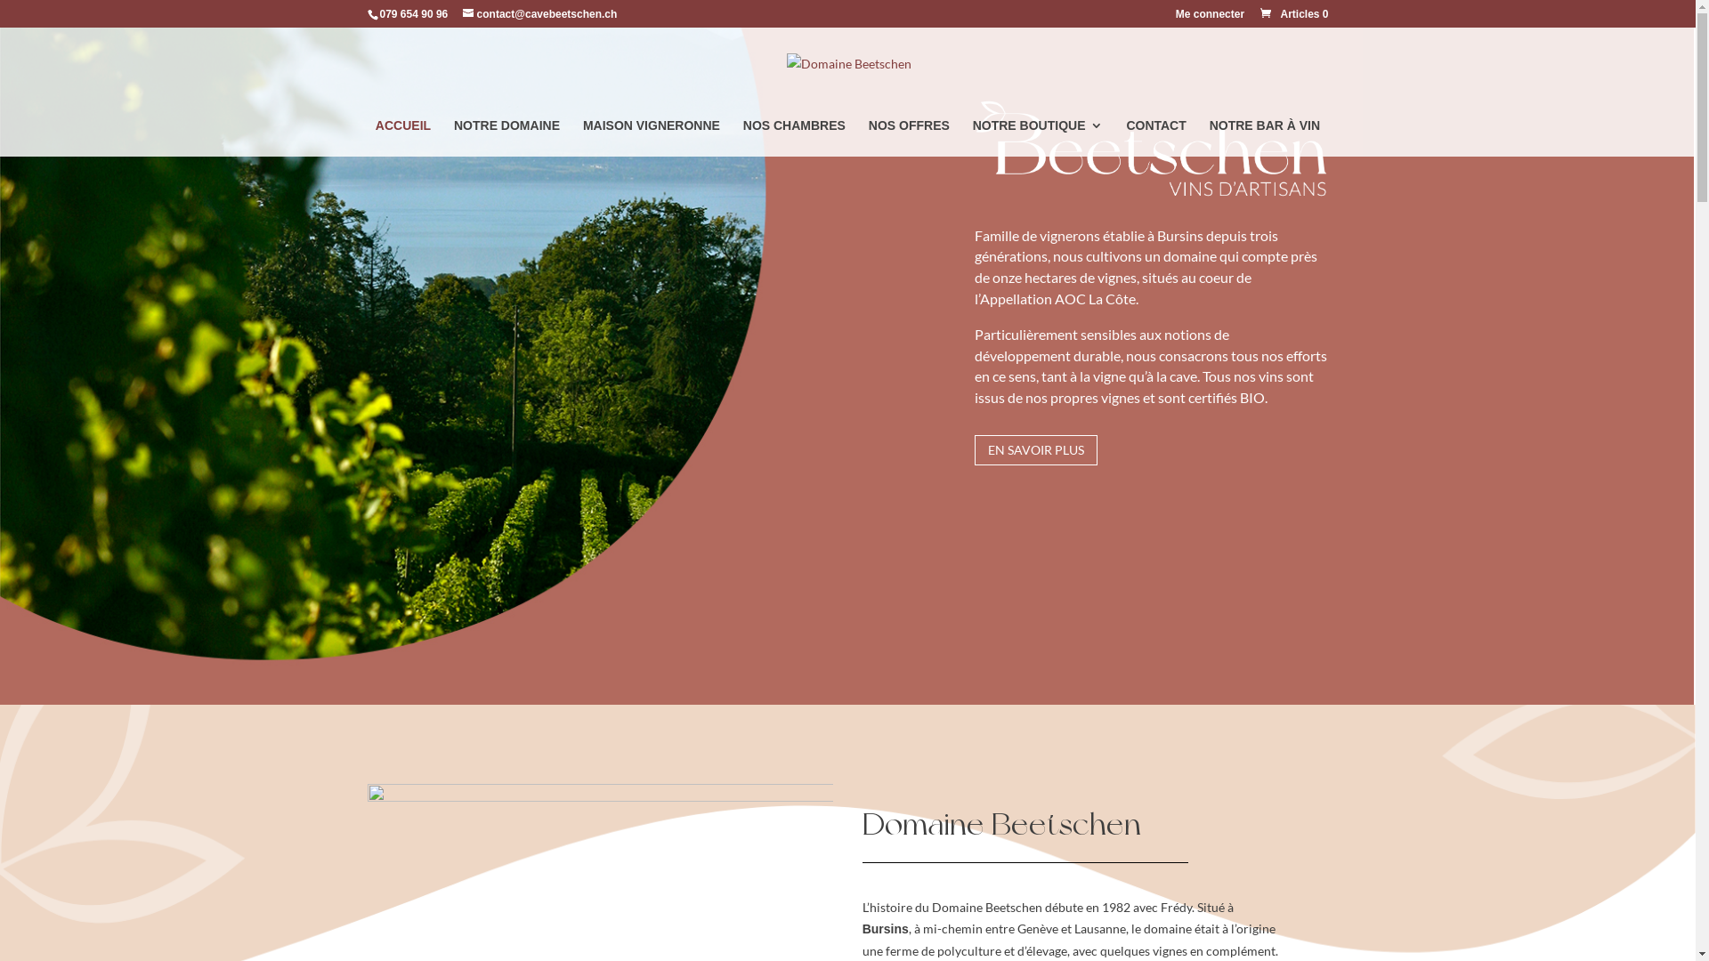 Image resolution: width=1709 pixels, height=961 pixels. I want to click on ACCUEIL, so click(403, 138).